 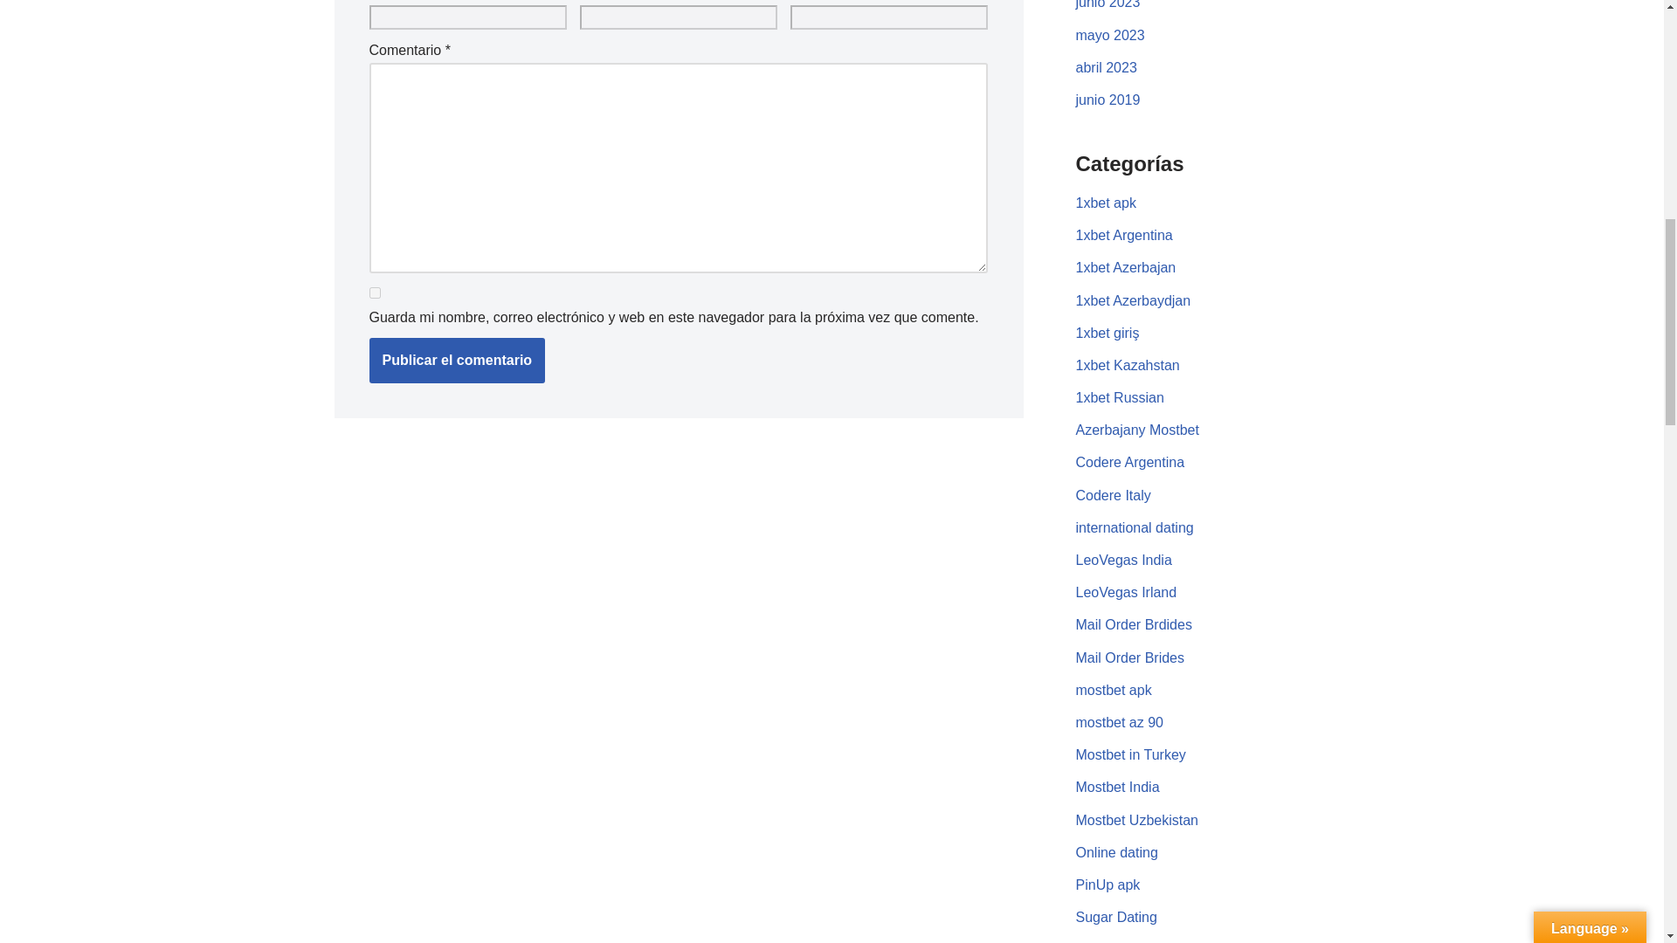 What do you see at coordinates (1127, 267) in the screenshot?
I see `1xbet Azerbajan` at bounding box center [1127, 267].